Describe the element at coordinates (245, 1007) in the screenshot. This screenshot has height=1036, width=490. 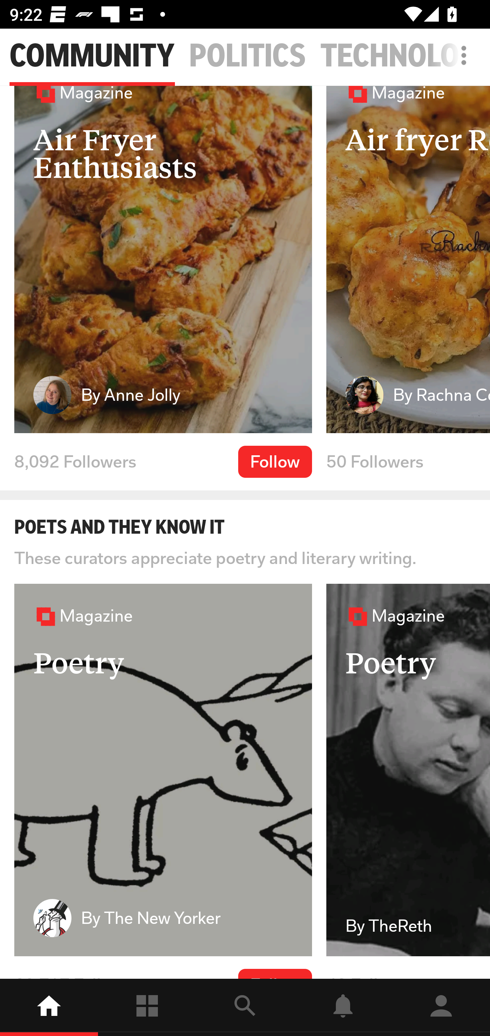
I see `explore` at that location.